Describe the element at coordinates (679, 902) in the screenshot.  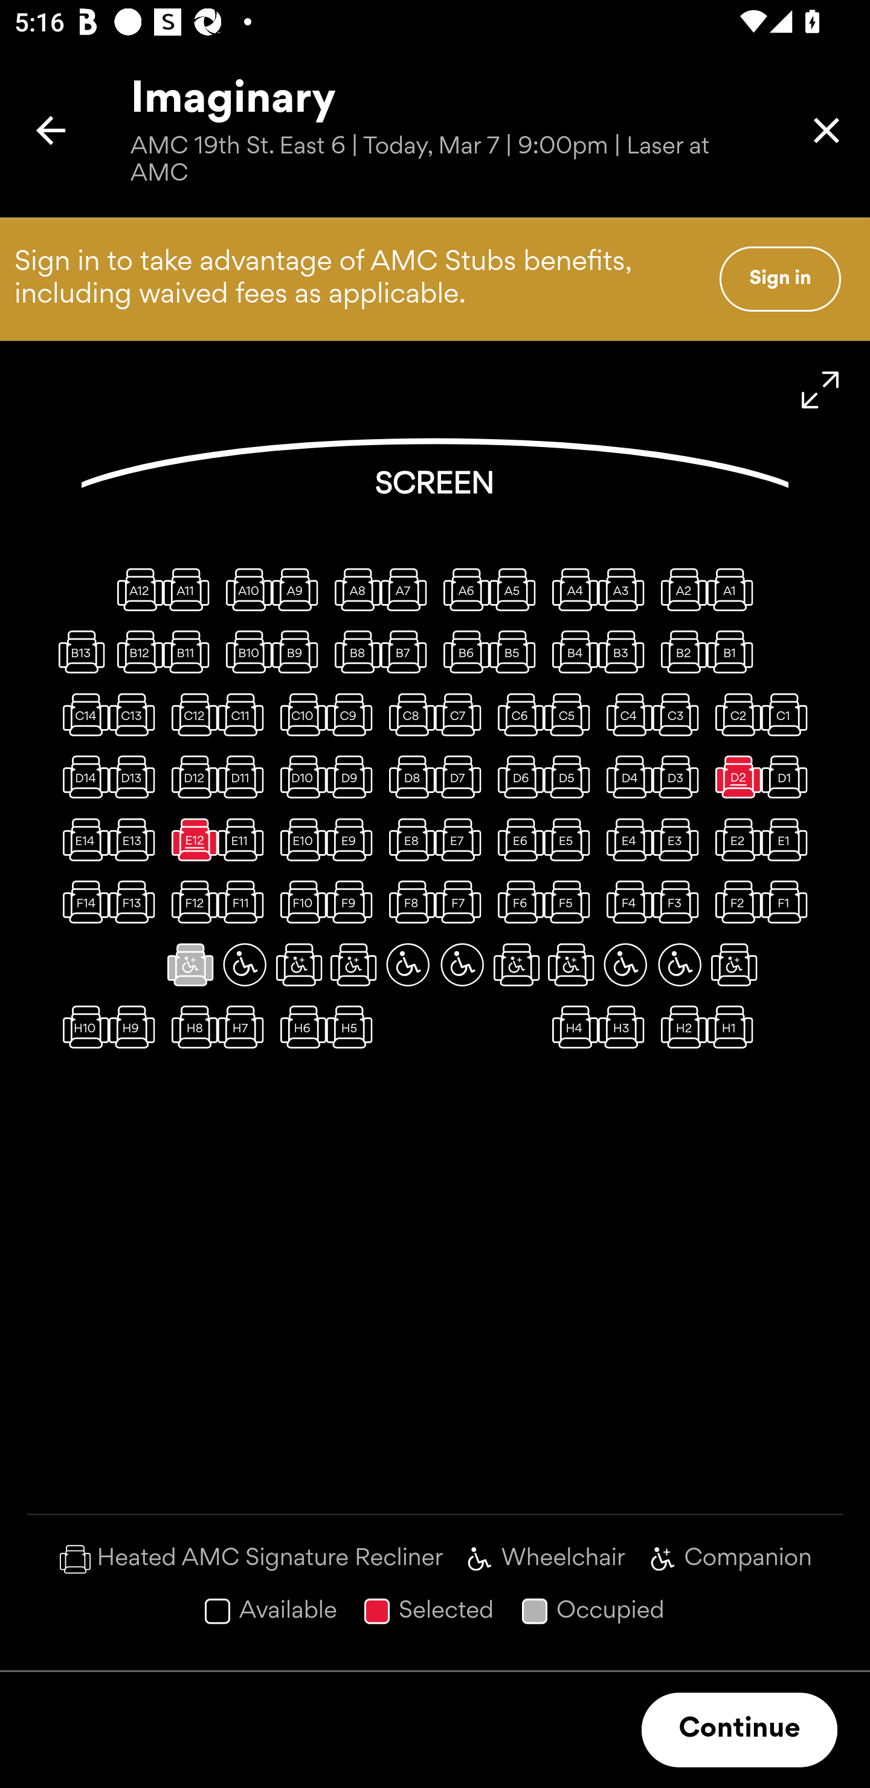
I see `F3, Regular seat, available` at that location.